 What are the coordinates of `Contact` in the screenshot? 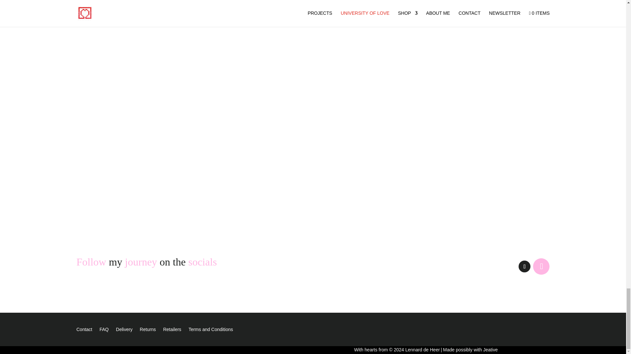 It's located at (84, 330).